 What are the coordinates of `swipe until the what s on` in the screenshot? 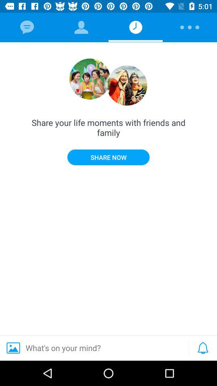 It's located at (93, 348).